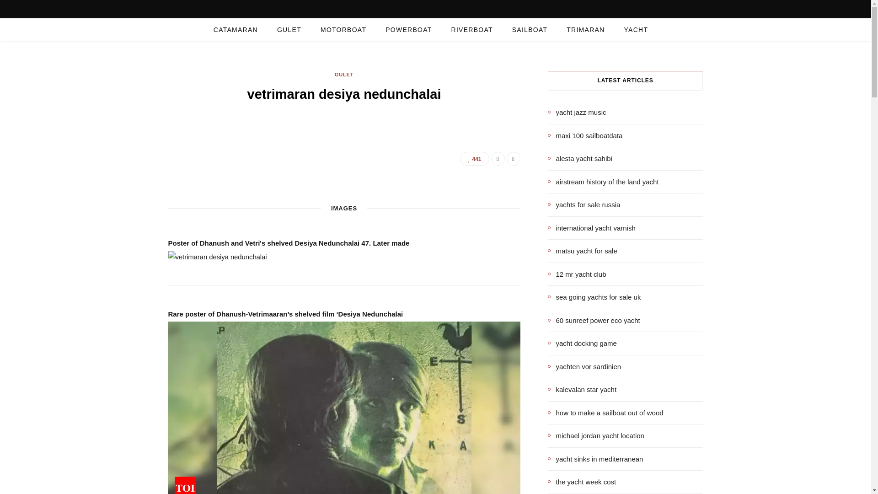  I want to click on international yacht varnish, so click(592, 228).